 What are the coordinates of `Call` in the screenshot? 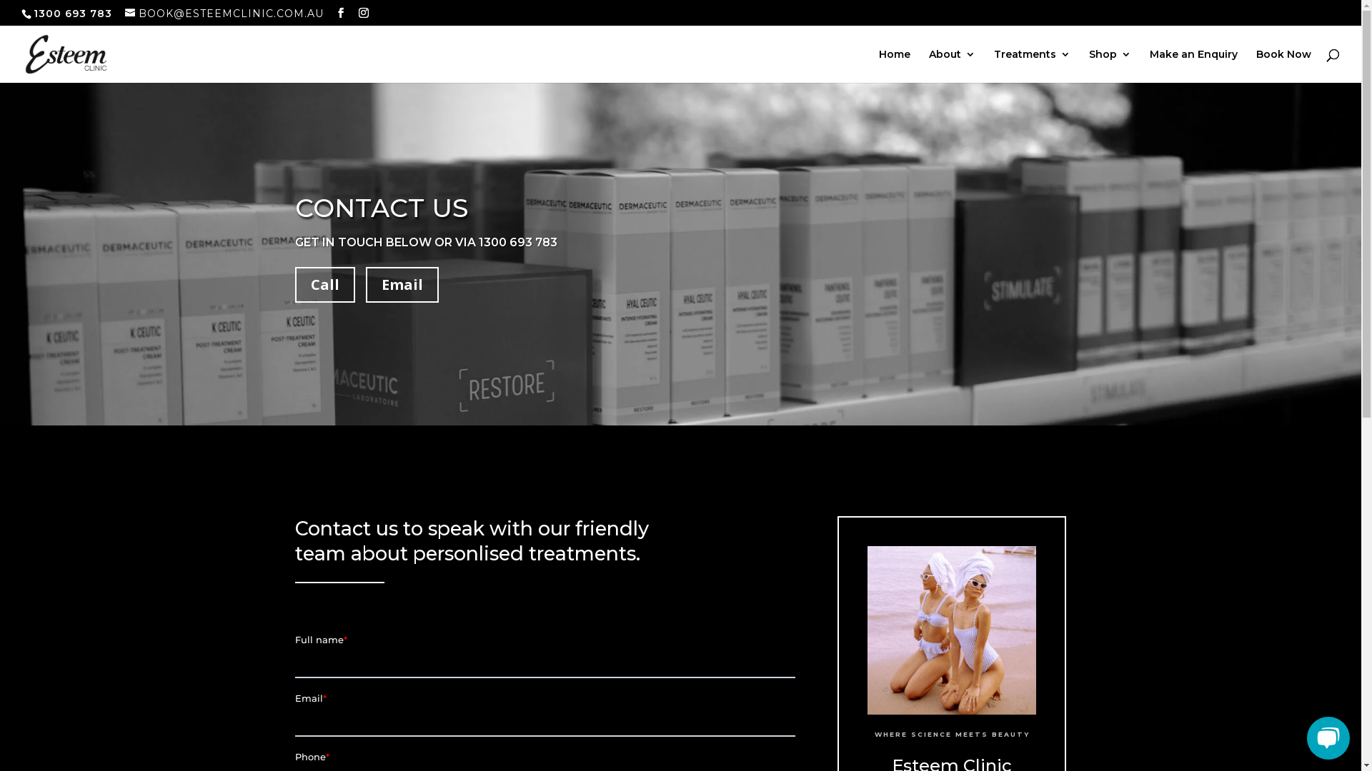 It's located at (324, 284).